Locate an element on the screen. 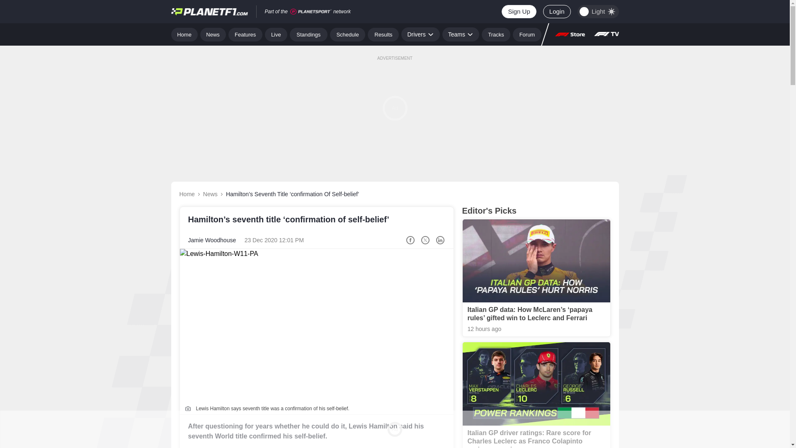  Features is located at coordinates (245, 34).